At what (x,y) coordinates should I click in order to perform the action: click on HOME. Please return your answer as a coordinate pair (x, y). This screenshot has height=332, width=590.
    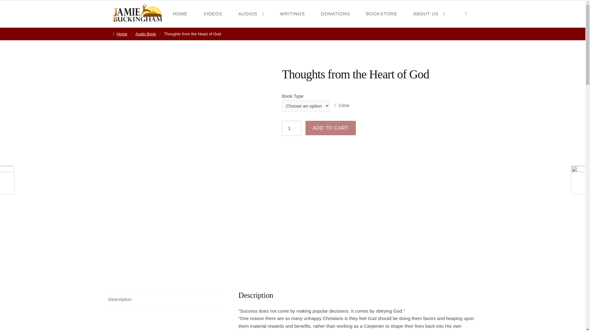
    Looking at the image, I should click on (180, 14).